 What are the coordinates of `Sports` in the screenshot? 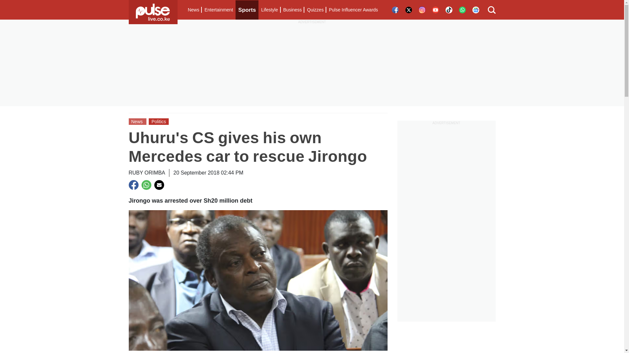 It's located at (247, 10).